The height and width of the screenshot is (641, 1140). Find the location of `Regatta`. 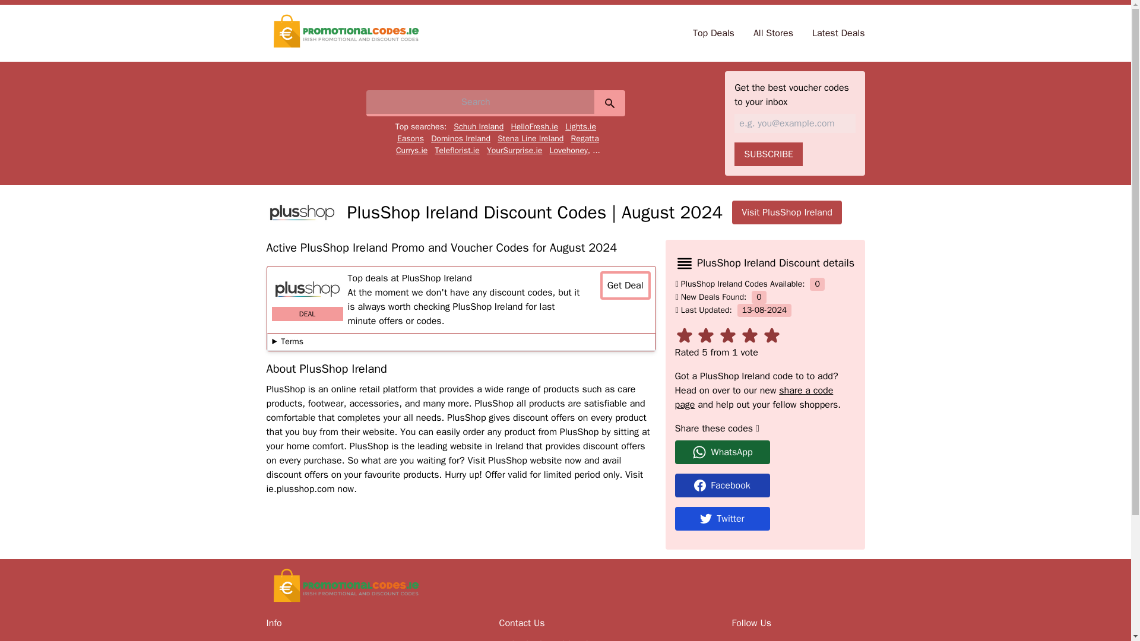

Regatta is located at coordinates (585, 138).